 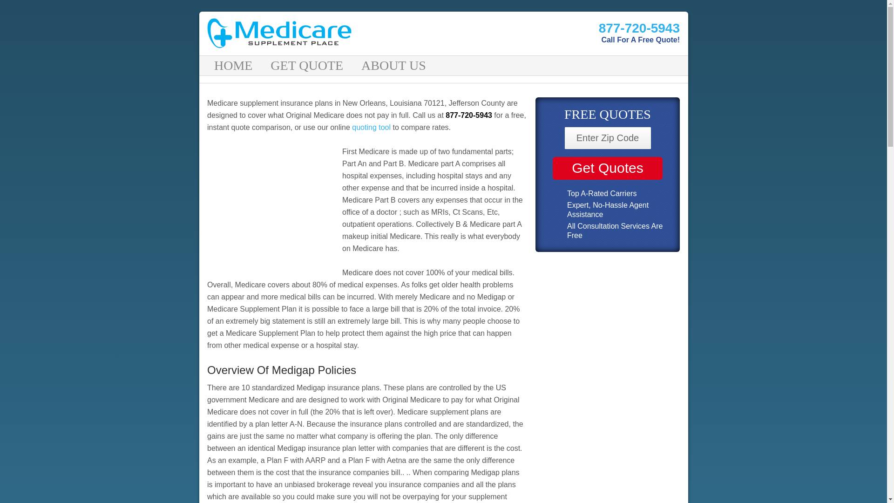 What do you see at coordinates (235, 65) in the screenshot?
I see `HOME` at bounding box center [235, 65].